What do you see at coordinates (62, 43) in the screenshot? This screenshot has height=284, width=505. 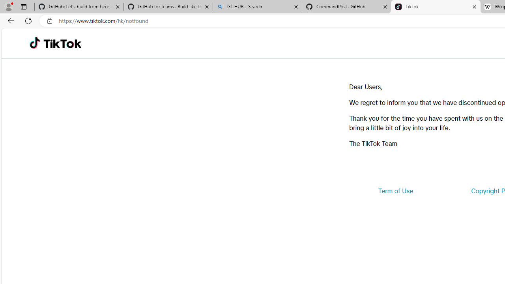 I see `TikTok` at bounding box center [62, 43].